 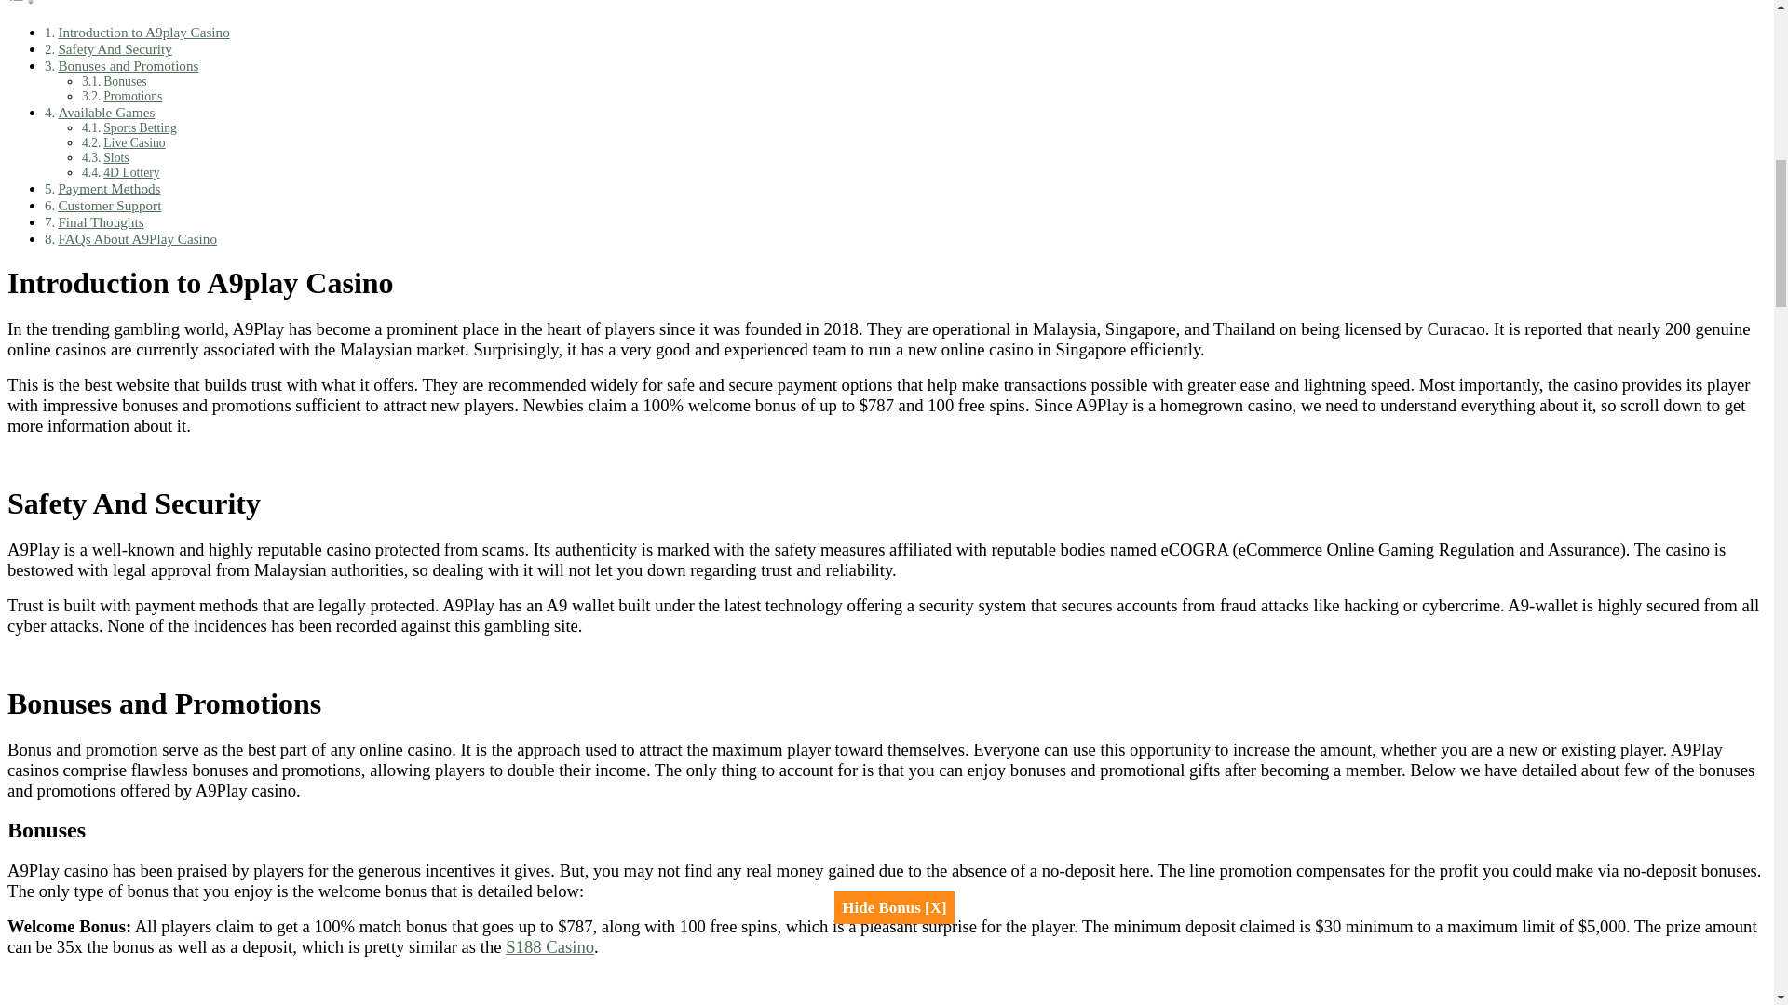 What do you see at coordinates (115, 158) in the screenshot?
I see `Slots` at bounding box center [115, 158].